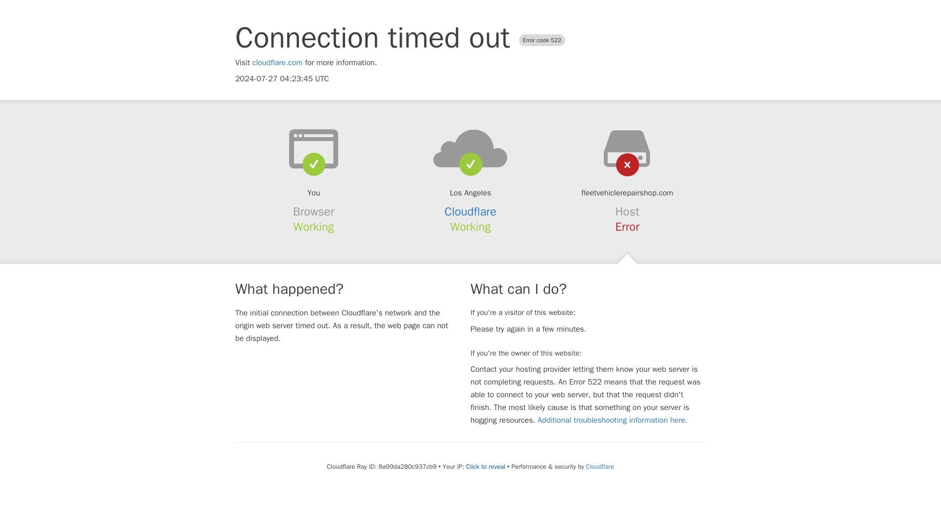 The width and height of the screenshot is (941, 529). I want to click on Cloudflare, so click(470, 212).